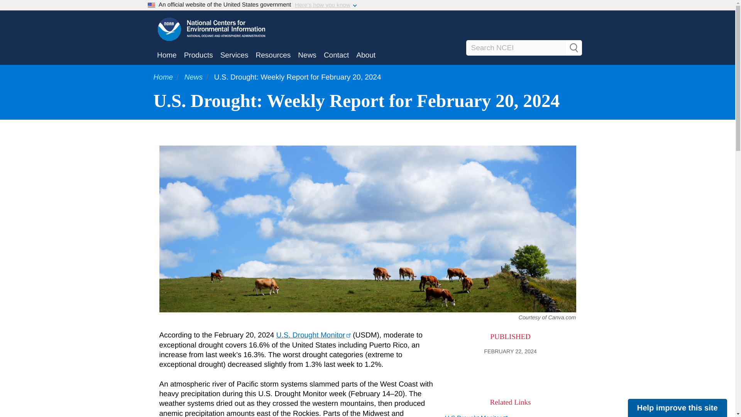  Describe the element at coordinates (273, 56) in the screenshot. I see `Resources` at that location.